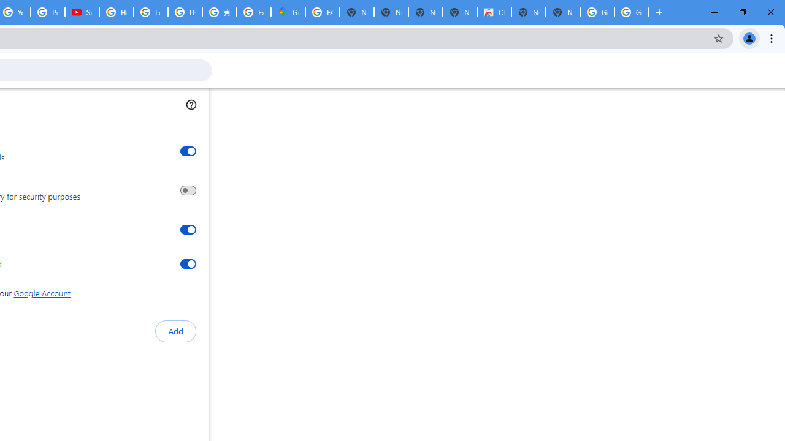 The image size is (785, 441). What do you see at coordinates (288, 12) in the screenshot?
I see `Google Maps` at bounding box center [288, 12].